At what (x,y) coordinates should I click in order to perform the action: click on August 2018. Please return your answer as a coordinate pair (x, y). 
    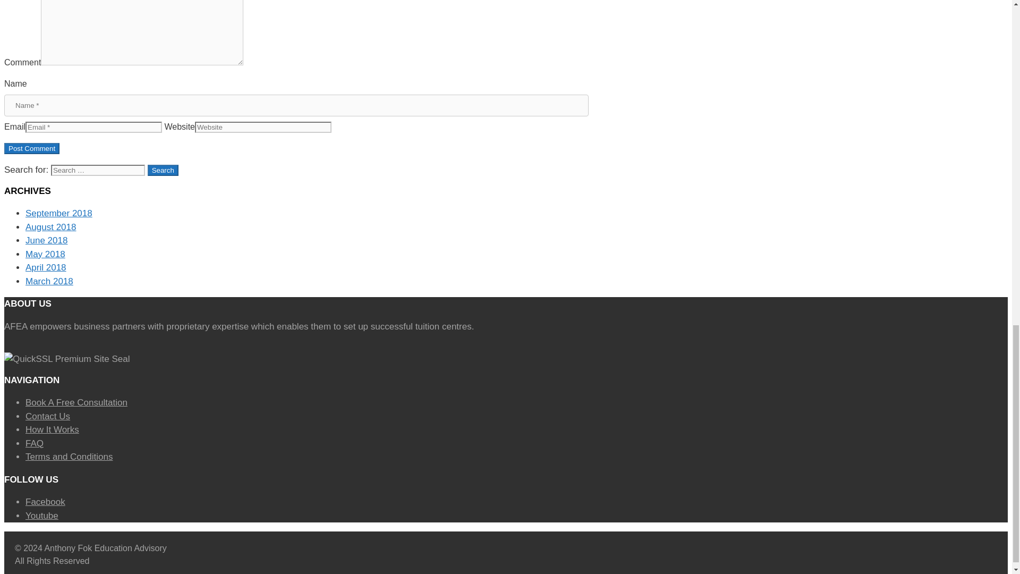
    Looking at the image, I should click on (50, 227).